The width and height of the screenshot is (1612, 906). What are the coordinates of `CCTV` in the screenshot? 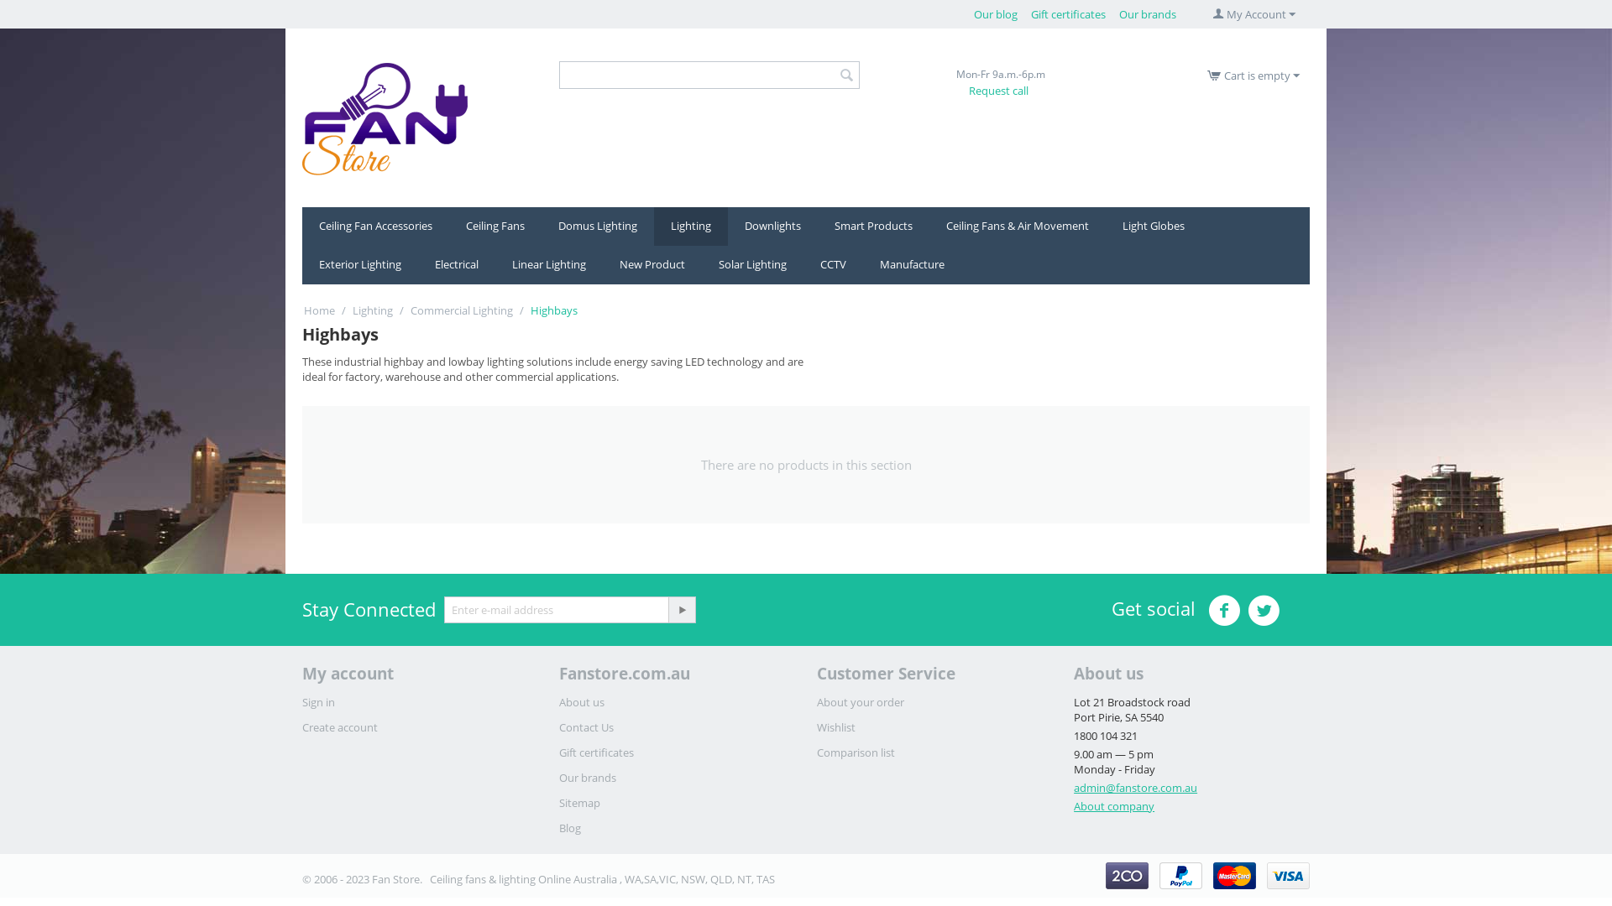 It's located at (833, 265).